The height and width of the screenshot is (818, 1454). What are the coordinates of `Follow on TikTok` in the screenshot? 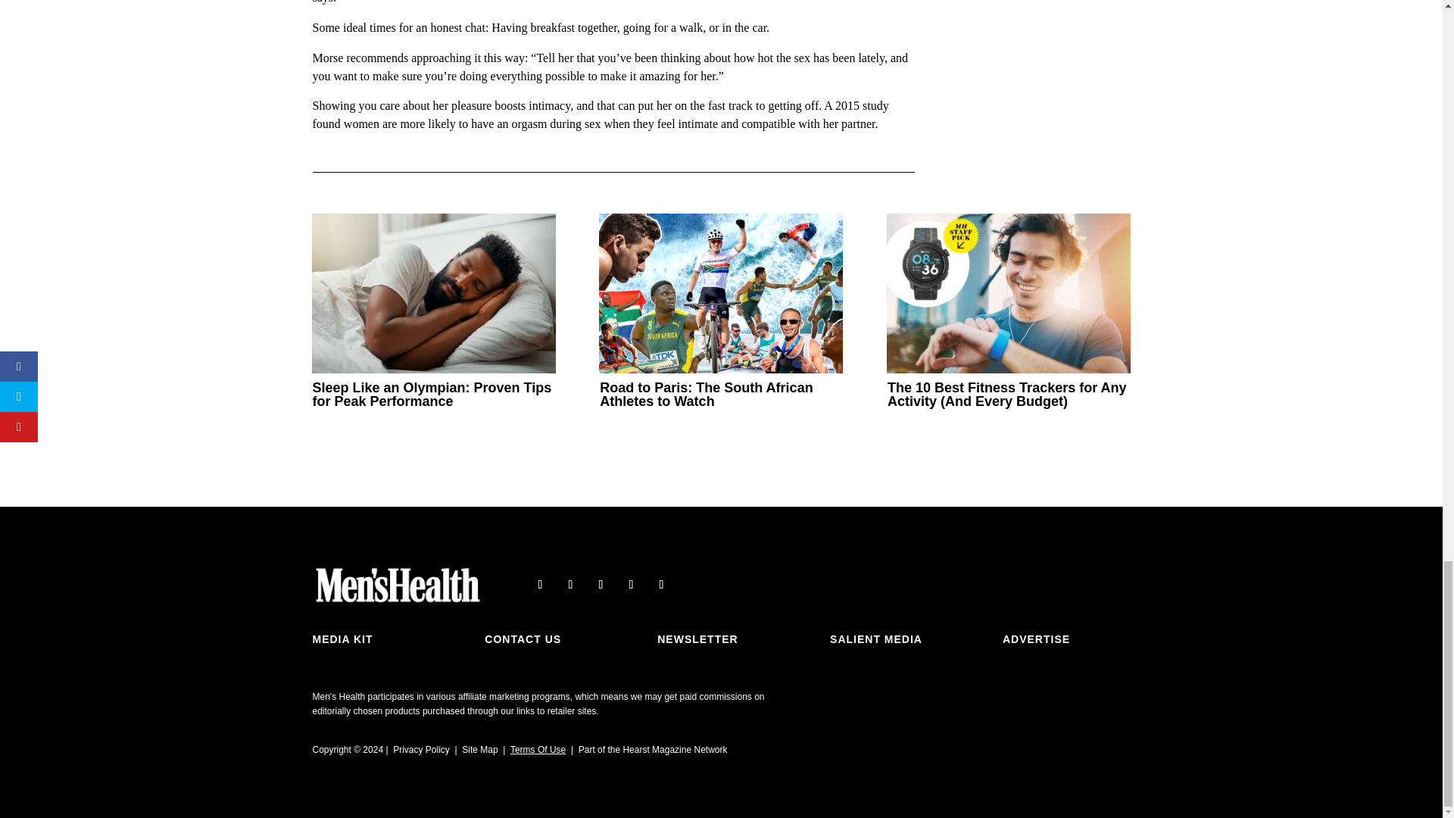 It's located at (660, 585).